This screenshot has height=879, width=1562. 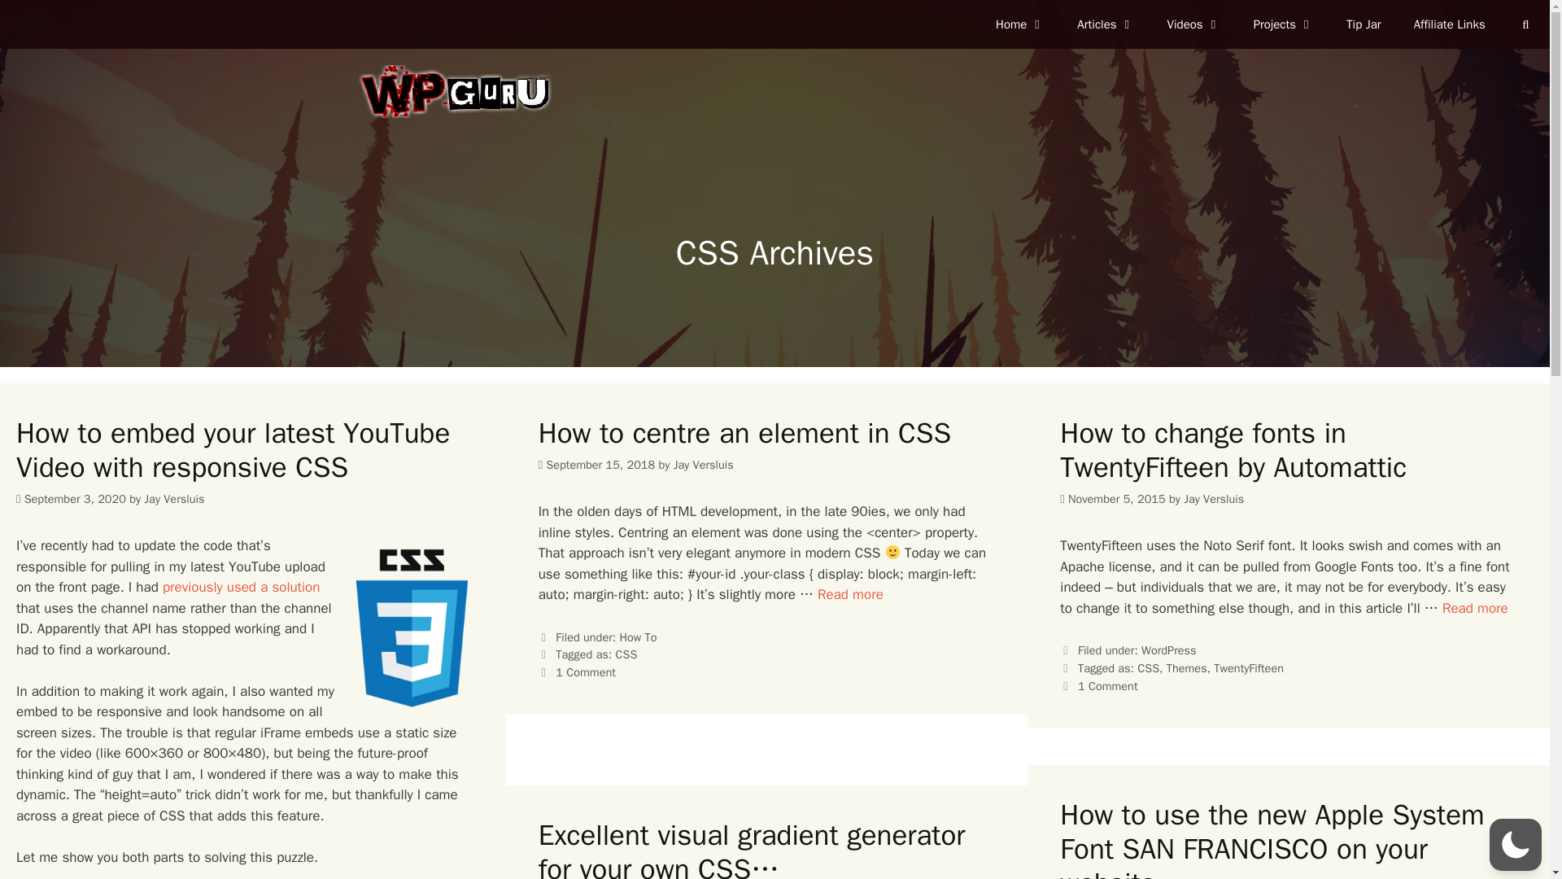 I want to click on Tip Jar, so click(x=1363, y=24).